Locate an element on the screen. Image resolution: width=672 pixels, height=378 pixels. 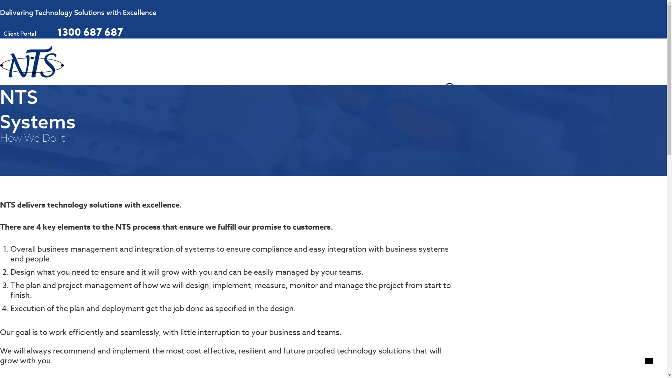
CONTACT is located at coordinates (430, 102).